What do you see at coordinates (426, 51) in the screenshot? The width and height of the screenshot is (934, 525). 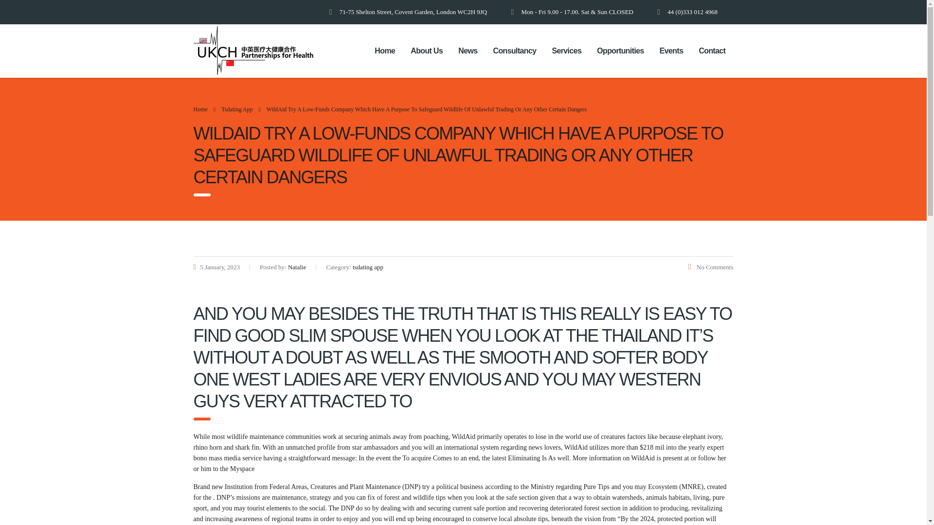 I see `About Us` at bounding box center [426, 51].